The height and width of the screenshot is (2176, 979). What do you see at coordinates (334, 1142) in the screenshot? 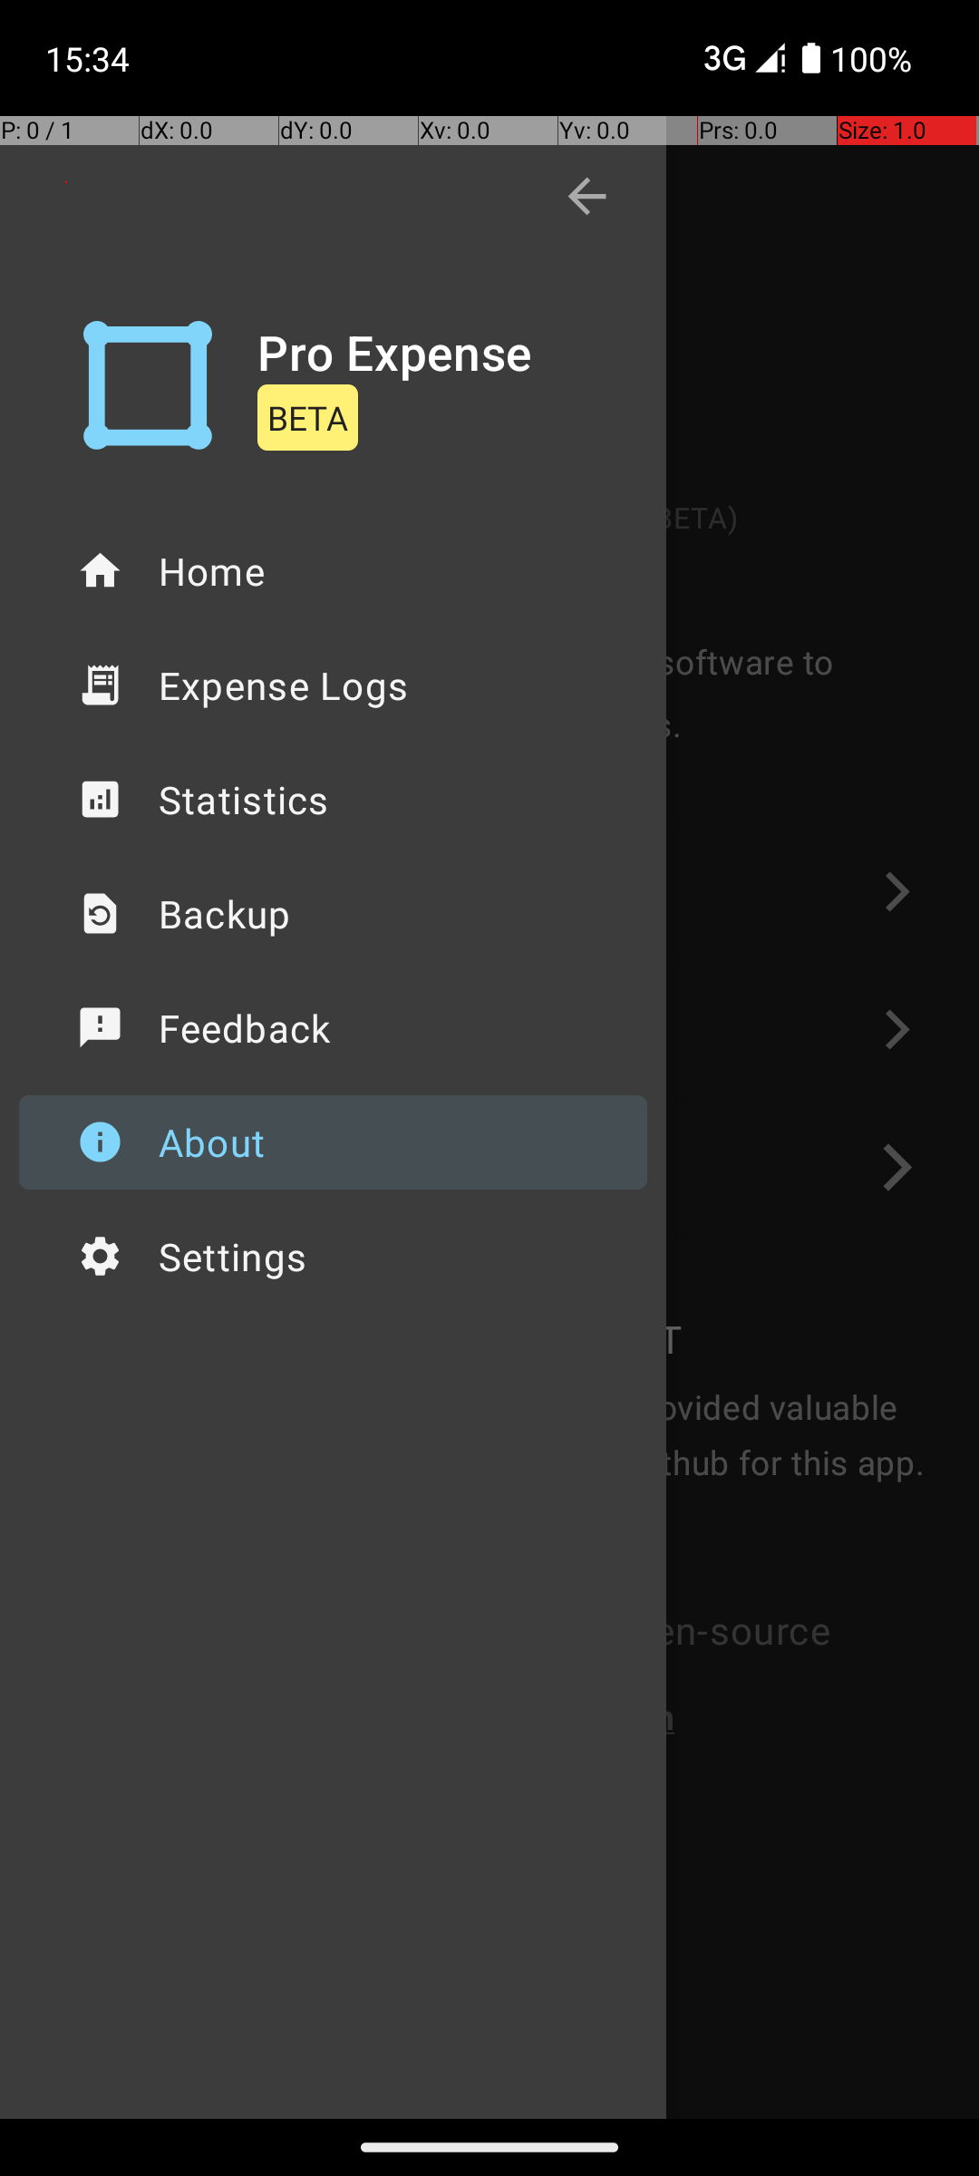
I see `About` at bounding box center [334, 1142].